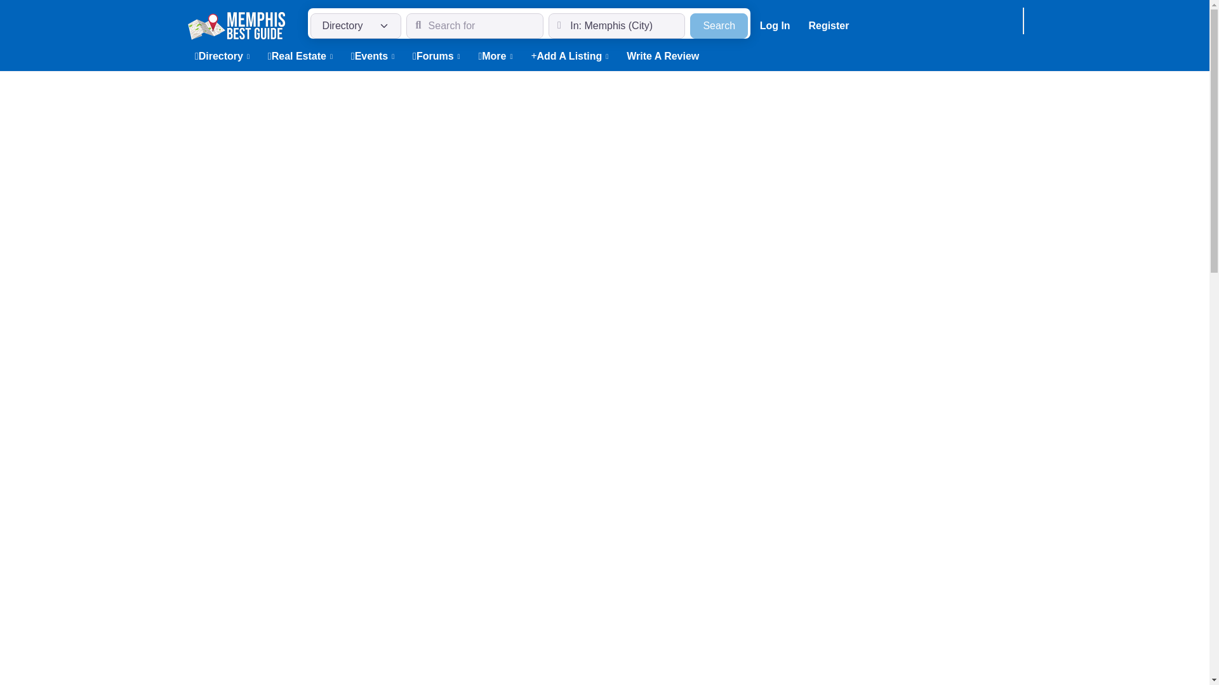 The image size is (1219, 685). I want to click on Real Estate, so click(436, 56).